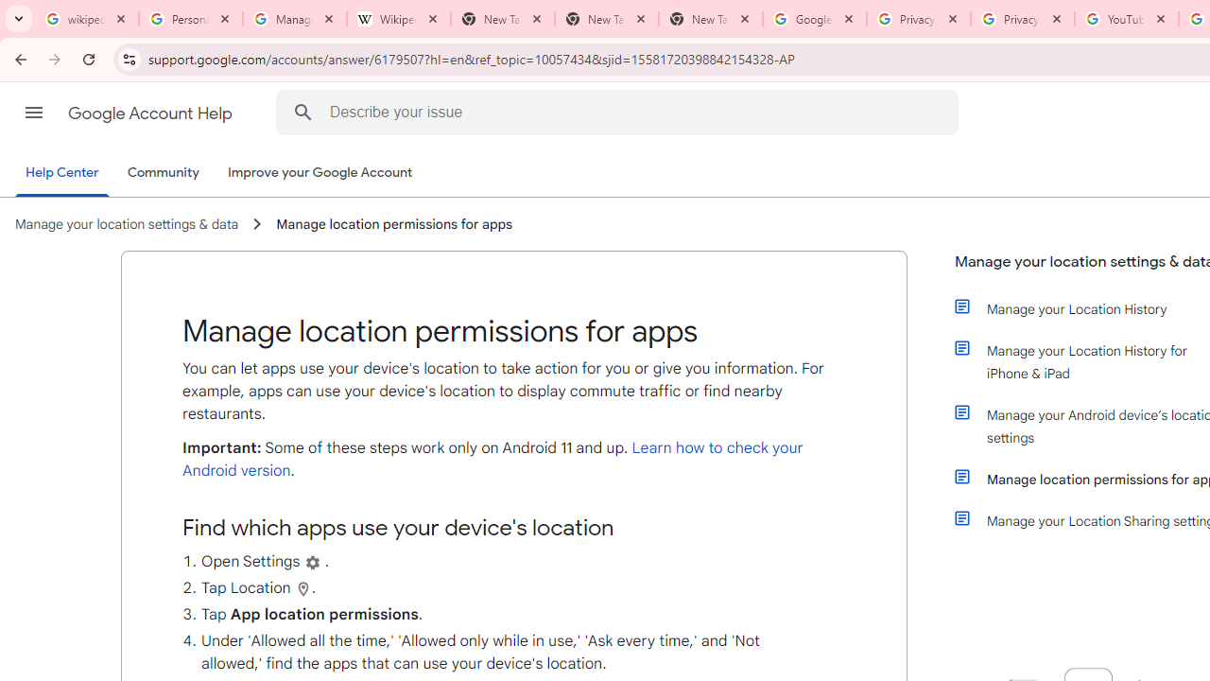 Image resolution: width=1210 pixels, height=681 pixels. I want to click on Manage location permissions for apps, so click(393, 224).